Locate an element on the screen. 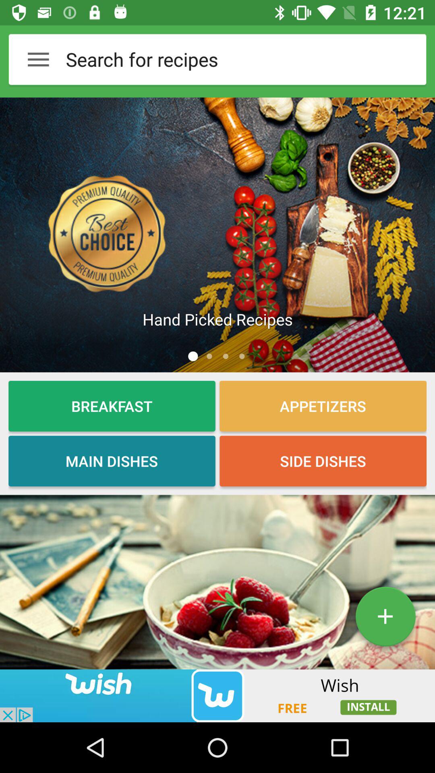 Image resolution: width=435 pixels, height=773 pixels. click on the menu button on the left top corner of the page is located at coordinates (38, 59).